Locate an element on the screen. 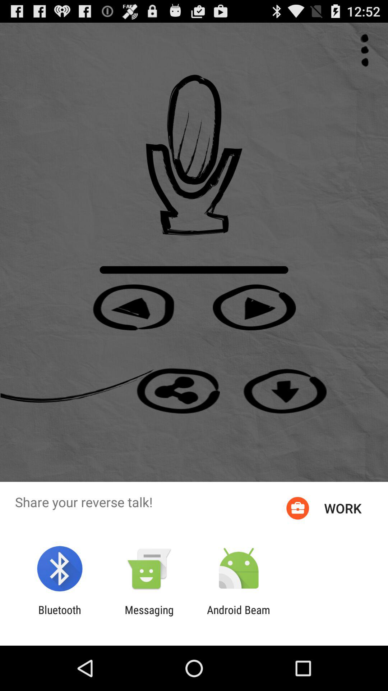 This screenshot has height=691, width=388. launch item next to the bluetooth is located at coordinates (149, 616).